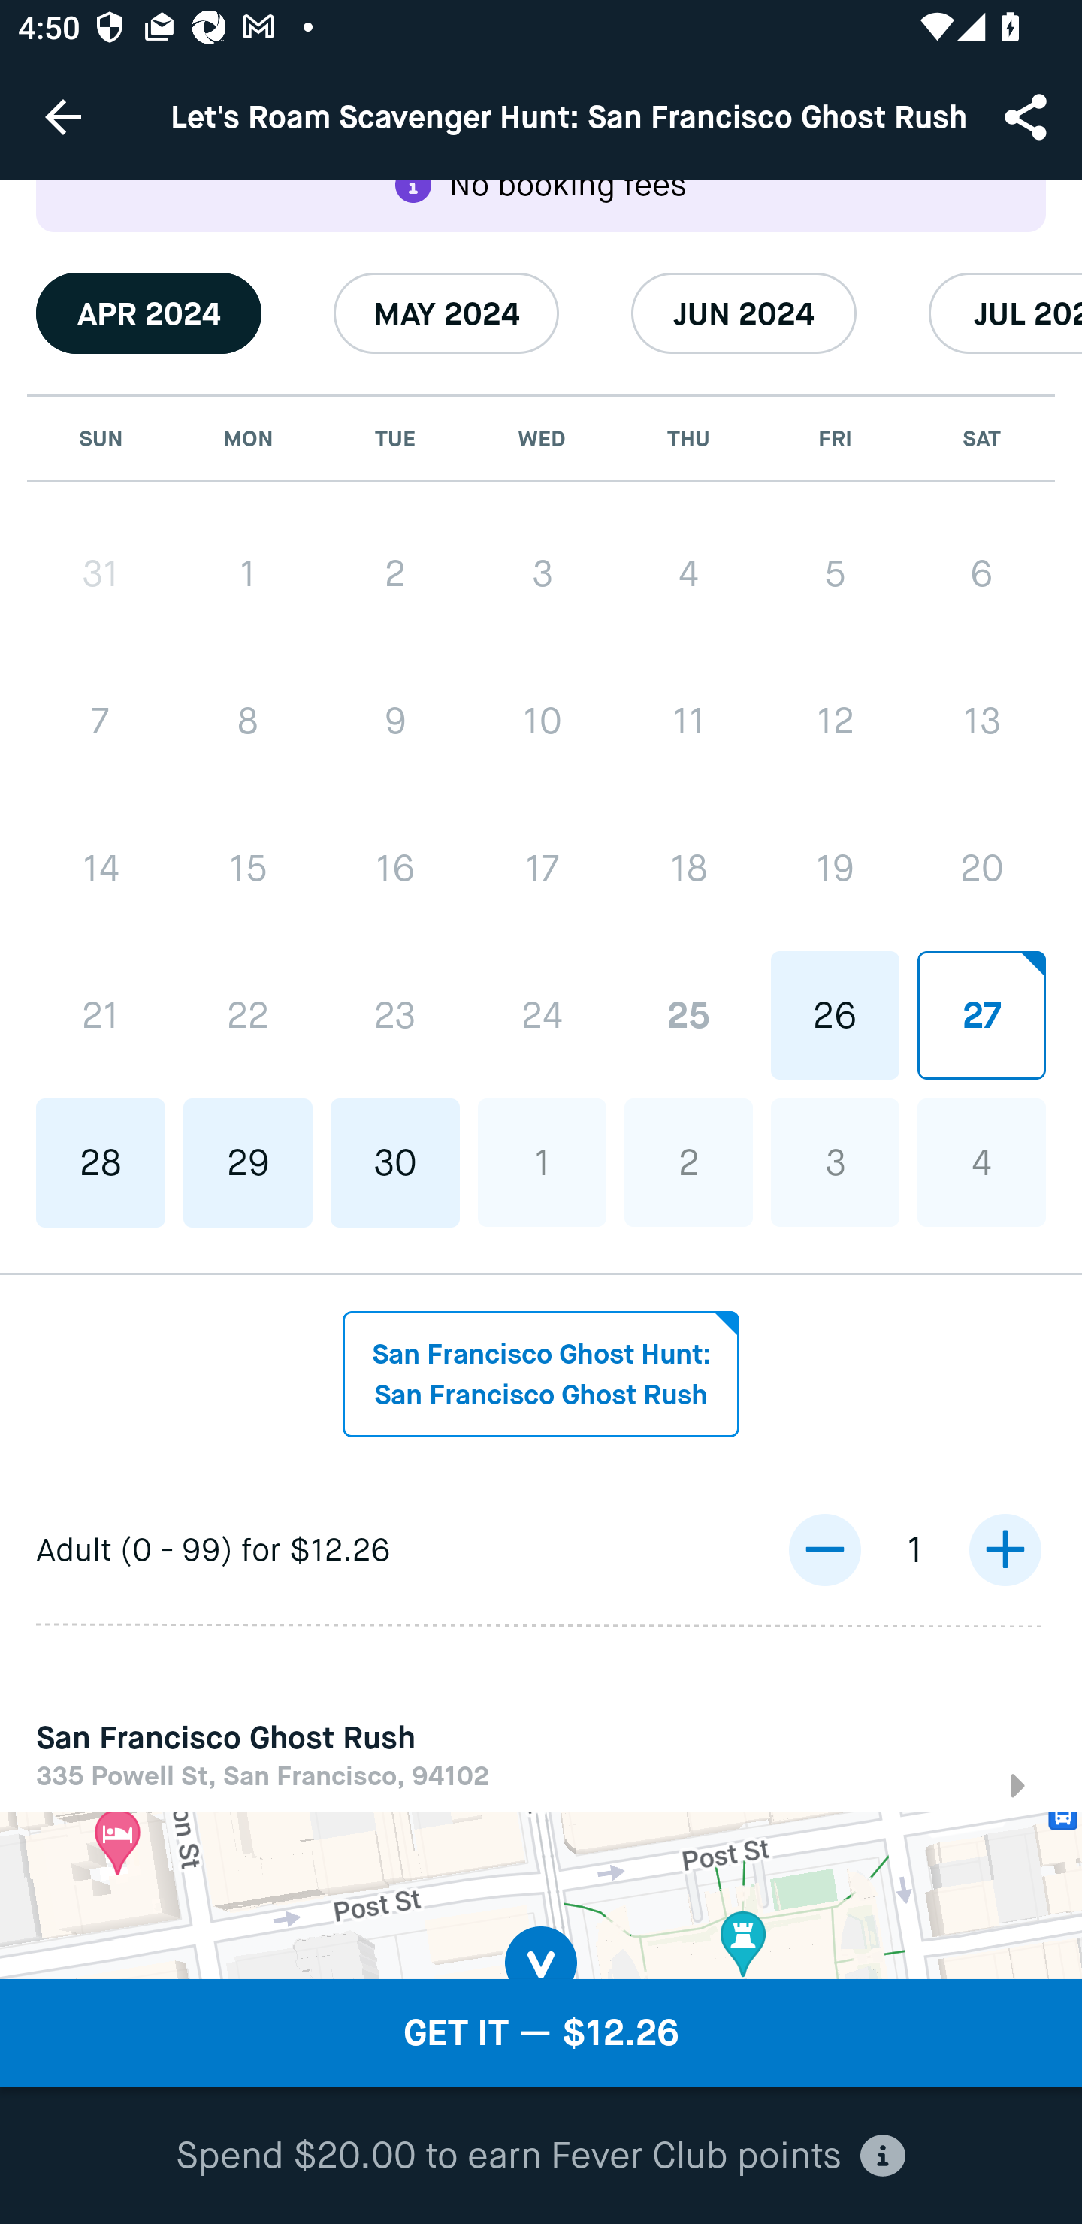  Describe the element at coordinates (395, 869) in the screenshot. I see `16` at that location.